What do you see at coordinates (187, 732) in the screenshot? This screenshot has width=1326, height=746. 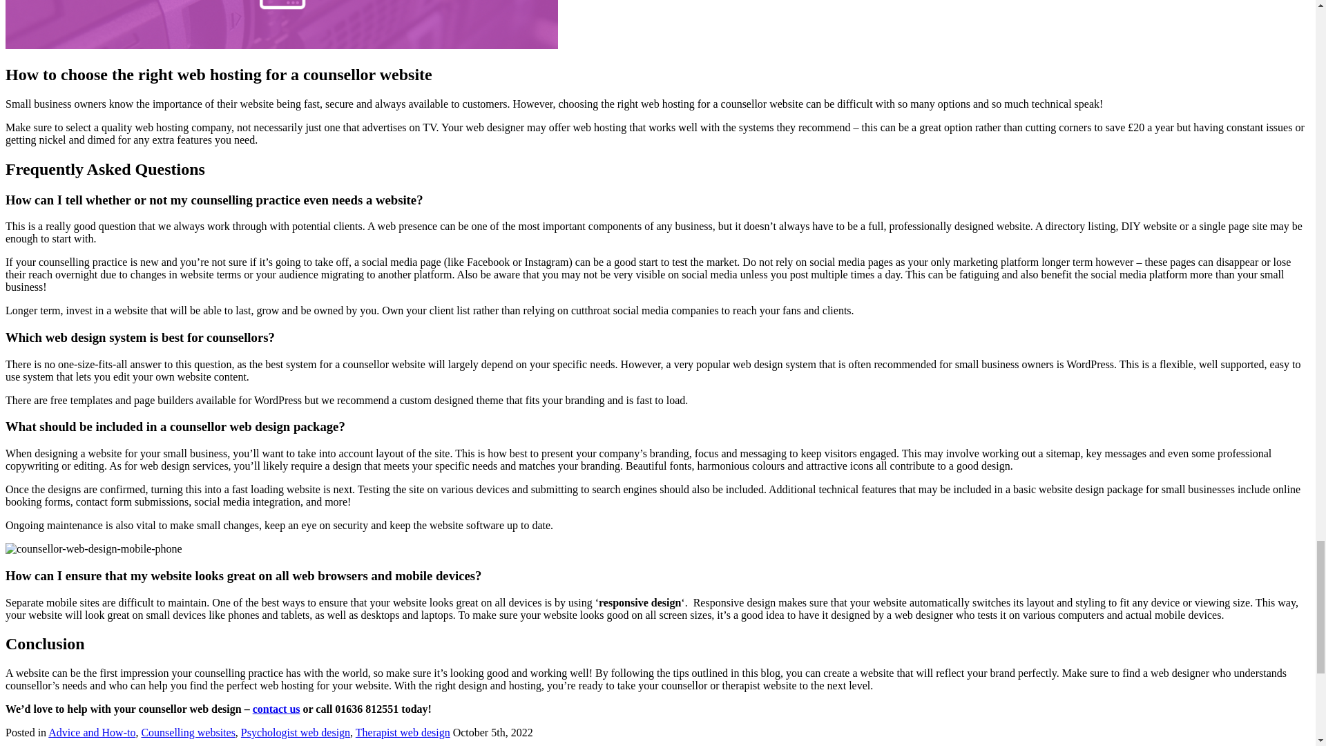 I see `Counselling websites` at bounding box center [187, 732].